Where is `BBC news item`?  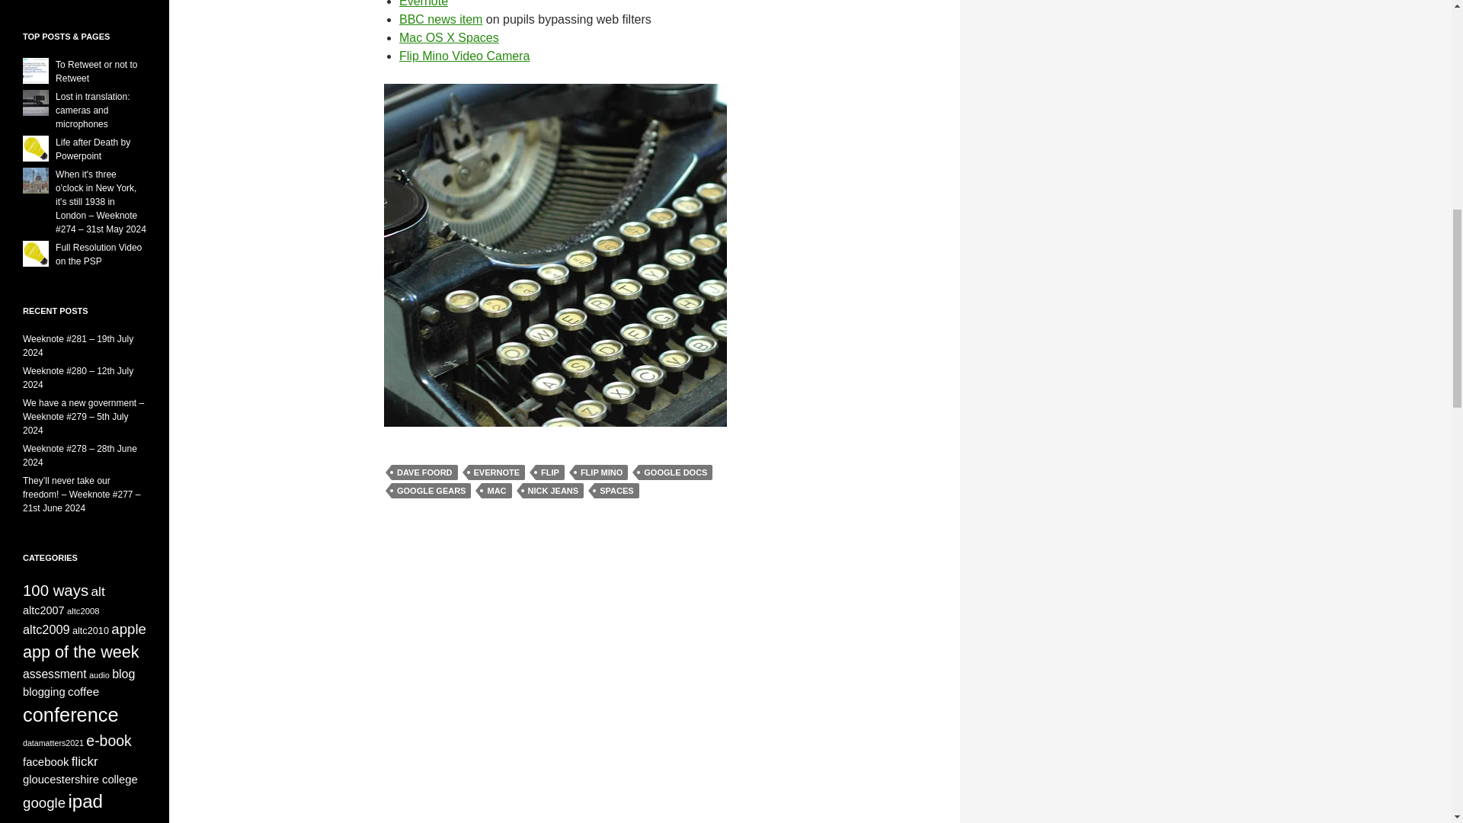
BBC news item is located at coordinates (440, 19).